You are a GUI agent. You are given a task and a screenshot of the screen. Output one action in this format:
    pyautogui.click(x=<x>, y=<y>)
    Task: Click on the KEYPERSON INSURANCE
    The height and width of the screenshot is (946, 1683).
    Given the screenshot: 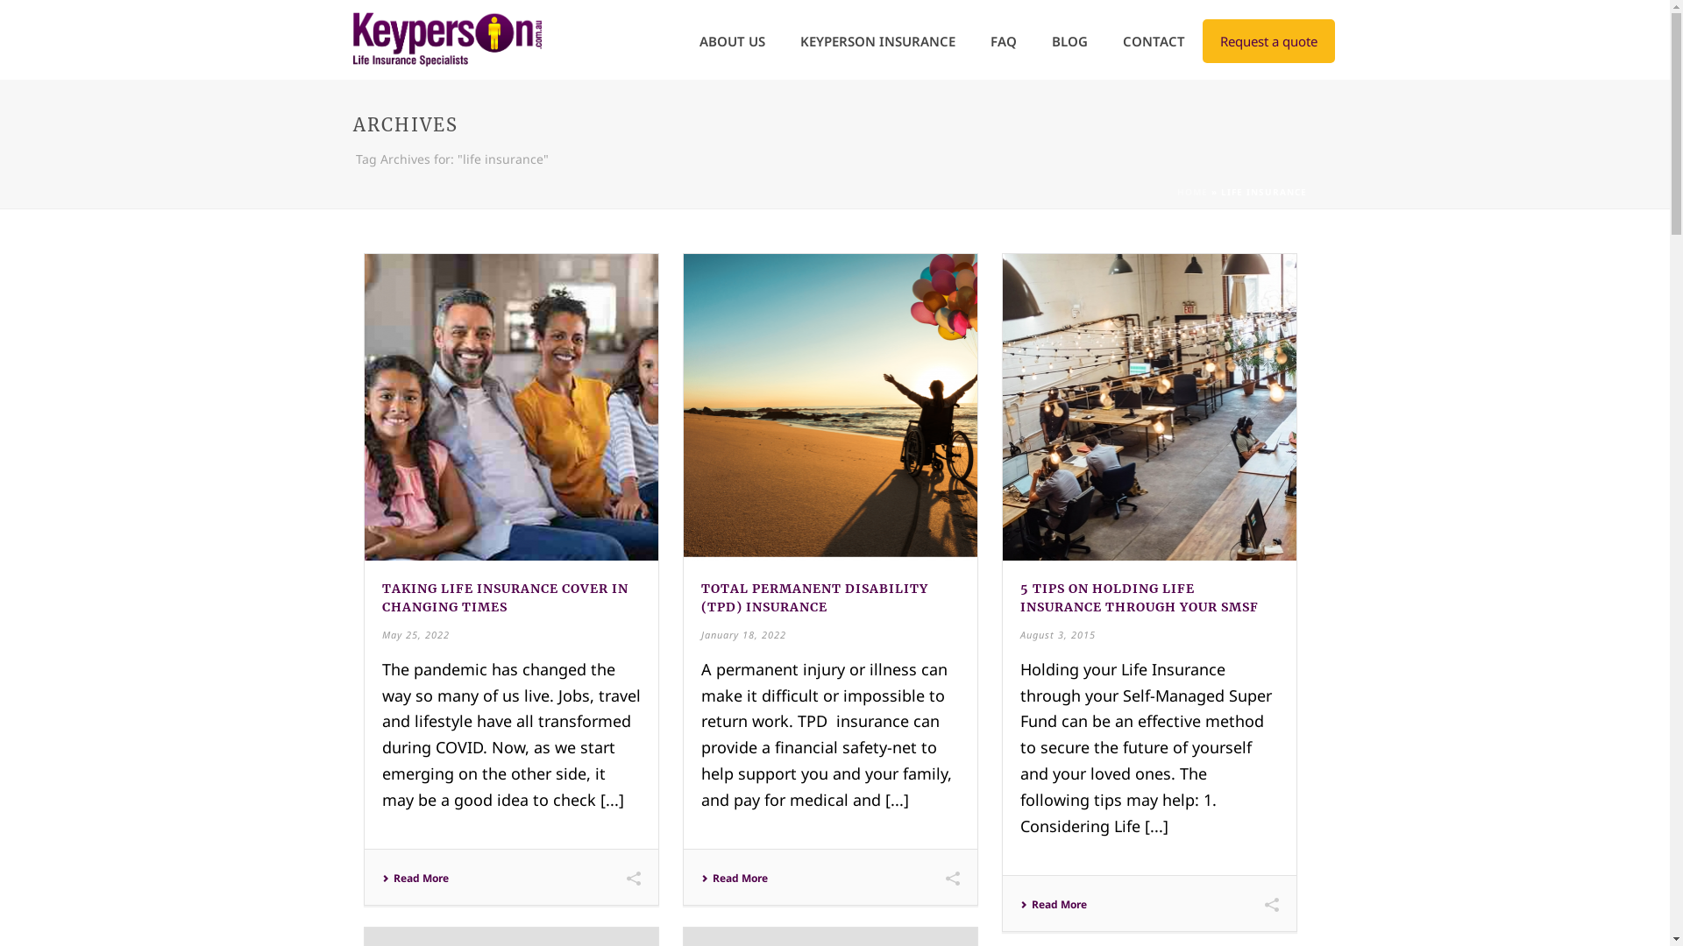 What is the action you would take?
    pyautogui.click(x=877, y=41)
    